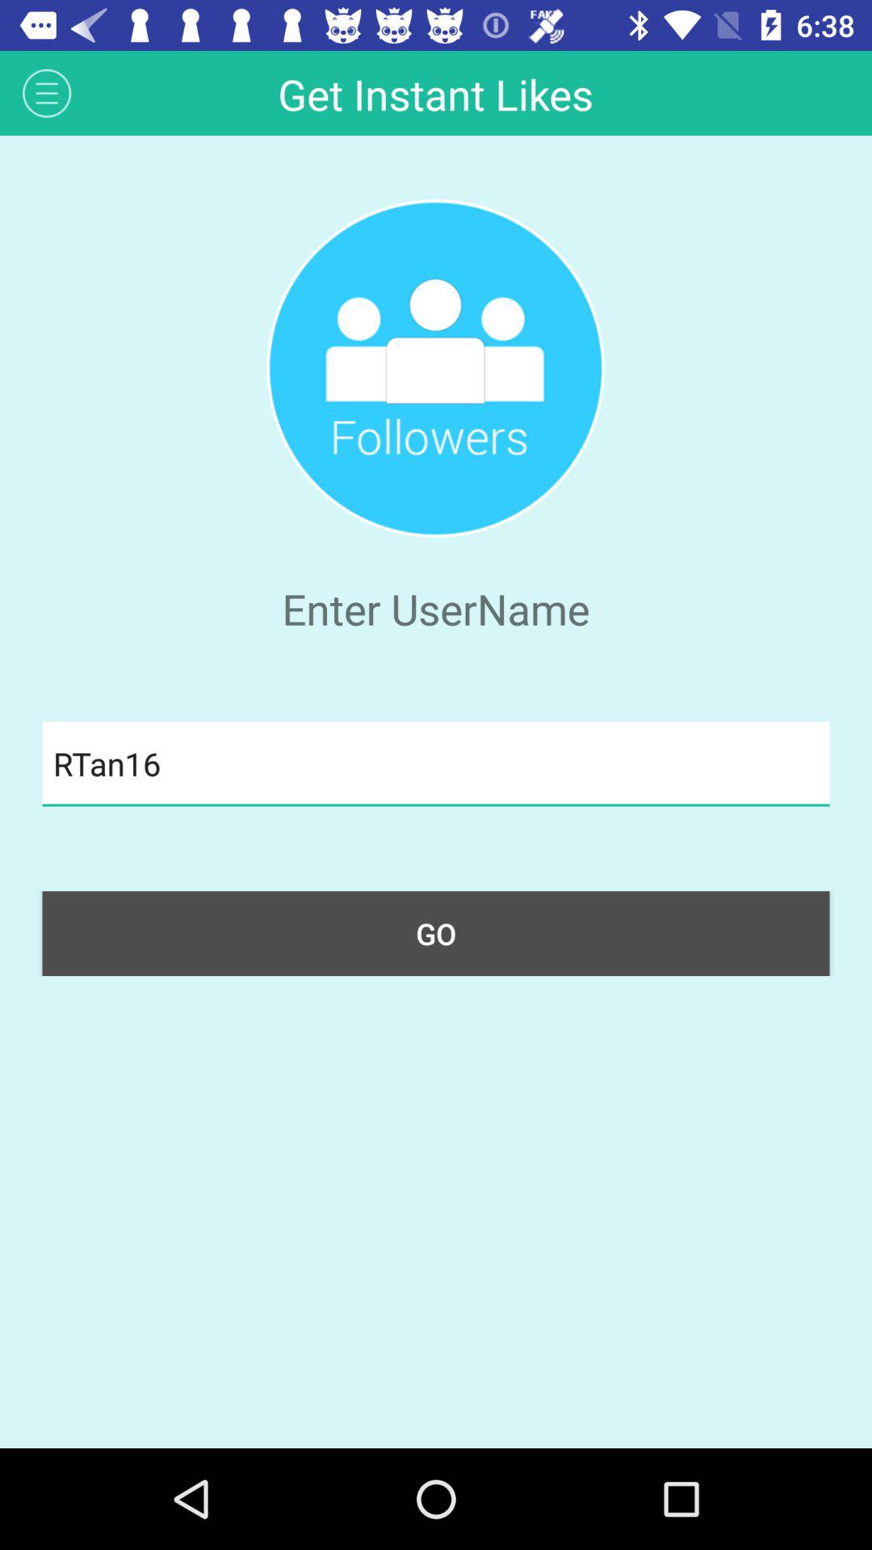 The height and width of the screenshot is (1550, 872). Describe the element at coordinates (436, 933) in the screenshot. I see `open item below rtan16 item` at that location.